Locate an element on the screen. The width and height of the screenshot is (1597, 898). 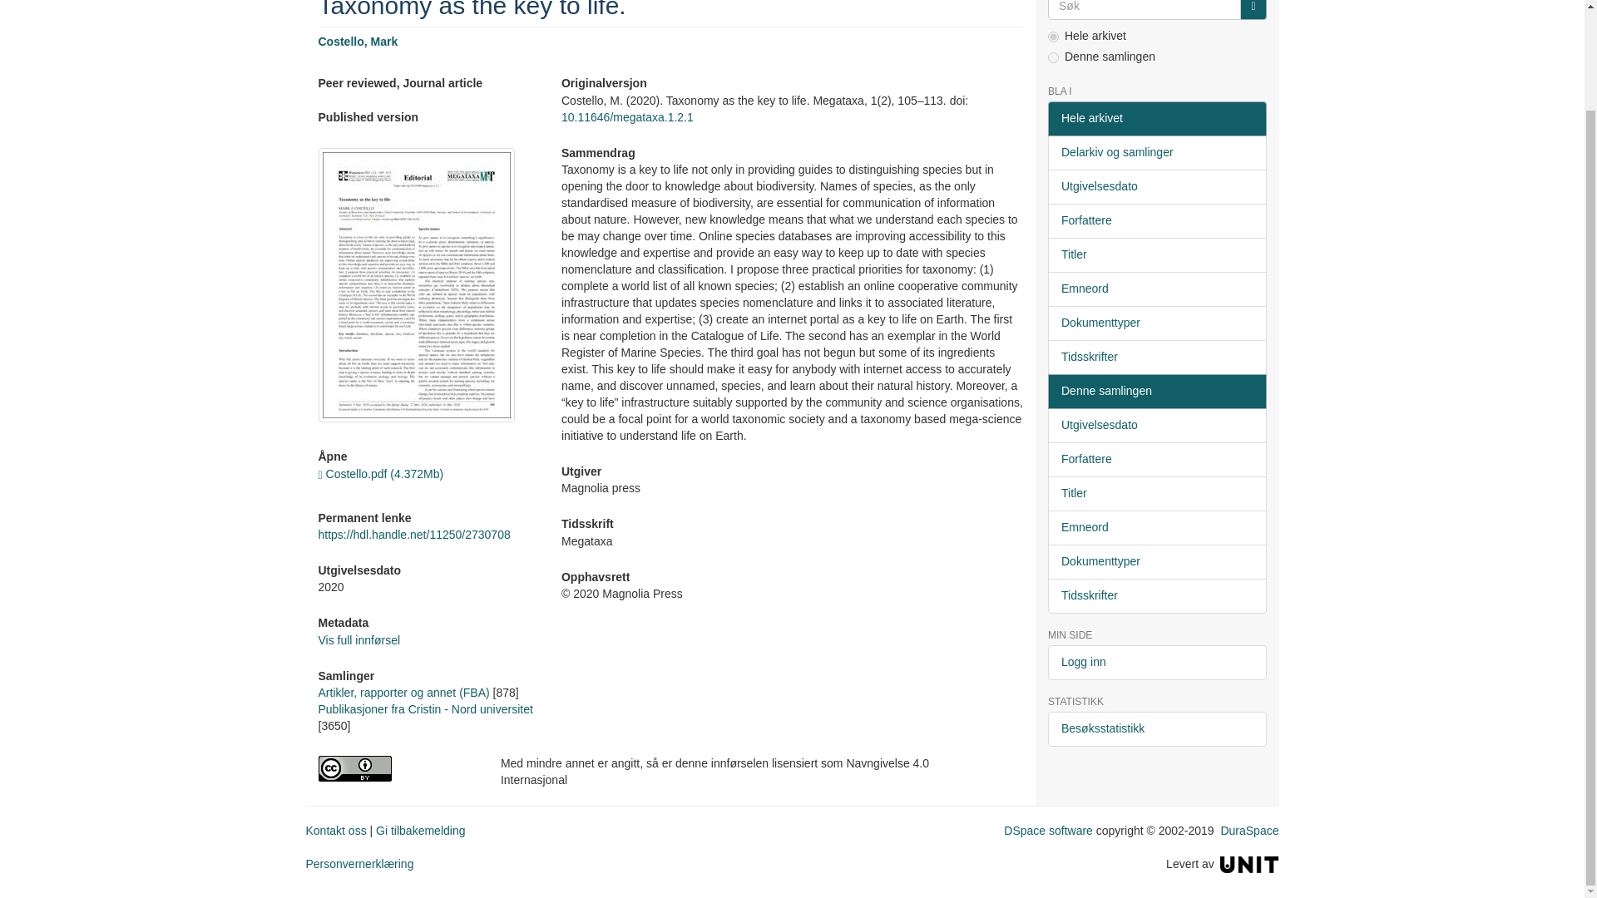
Unit is located at coordinates (1249, 863).